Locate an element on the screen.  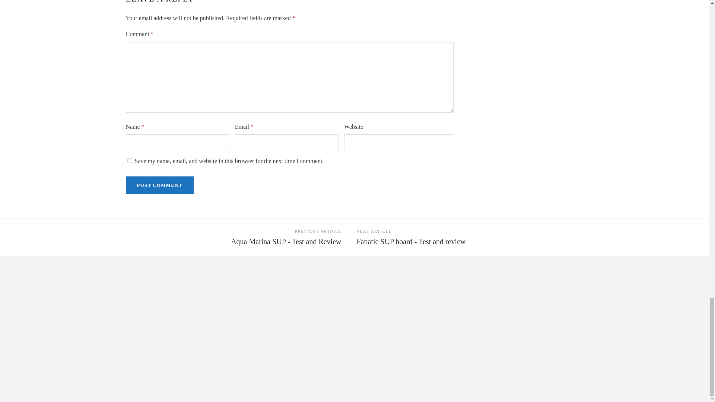
yes is located at coordinates (130, 161).